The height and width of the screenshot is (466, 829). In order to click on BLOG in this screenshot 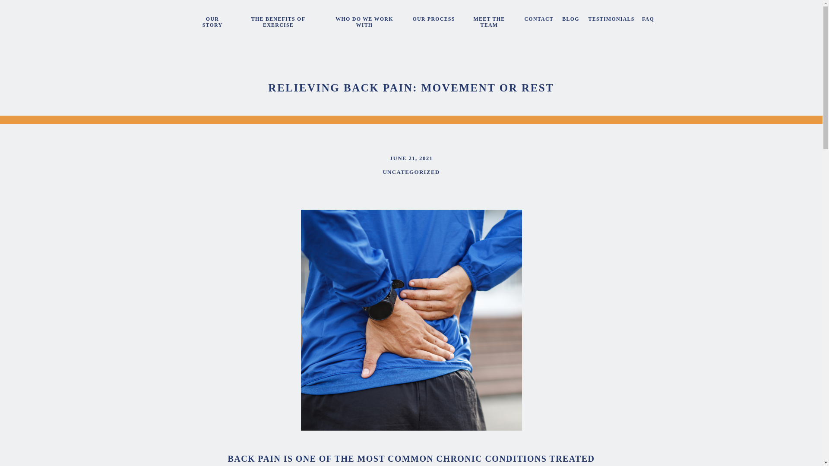, I will do `click(571, 21)`.